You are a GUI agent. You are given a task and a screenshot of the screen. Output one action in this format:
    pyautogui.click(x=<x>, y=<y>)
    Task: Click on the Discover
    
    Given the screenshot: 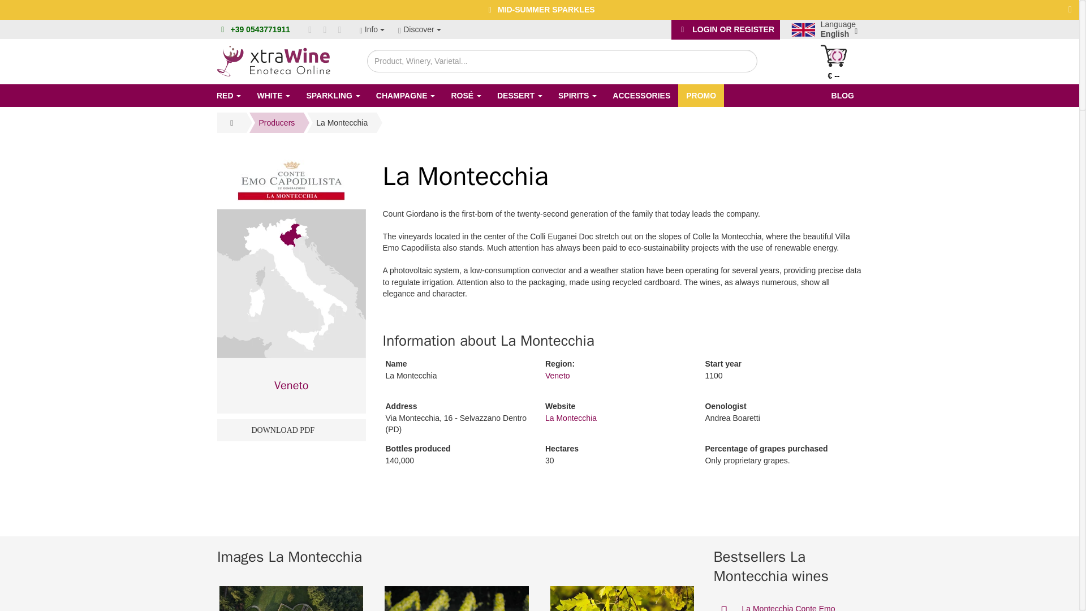 What is the action you would take?
    pyautogui.click(x=420, y=29)
    